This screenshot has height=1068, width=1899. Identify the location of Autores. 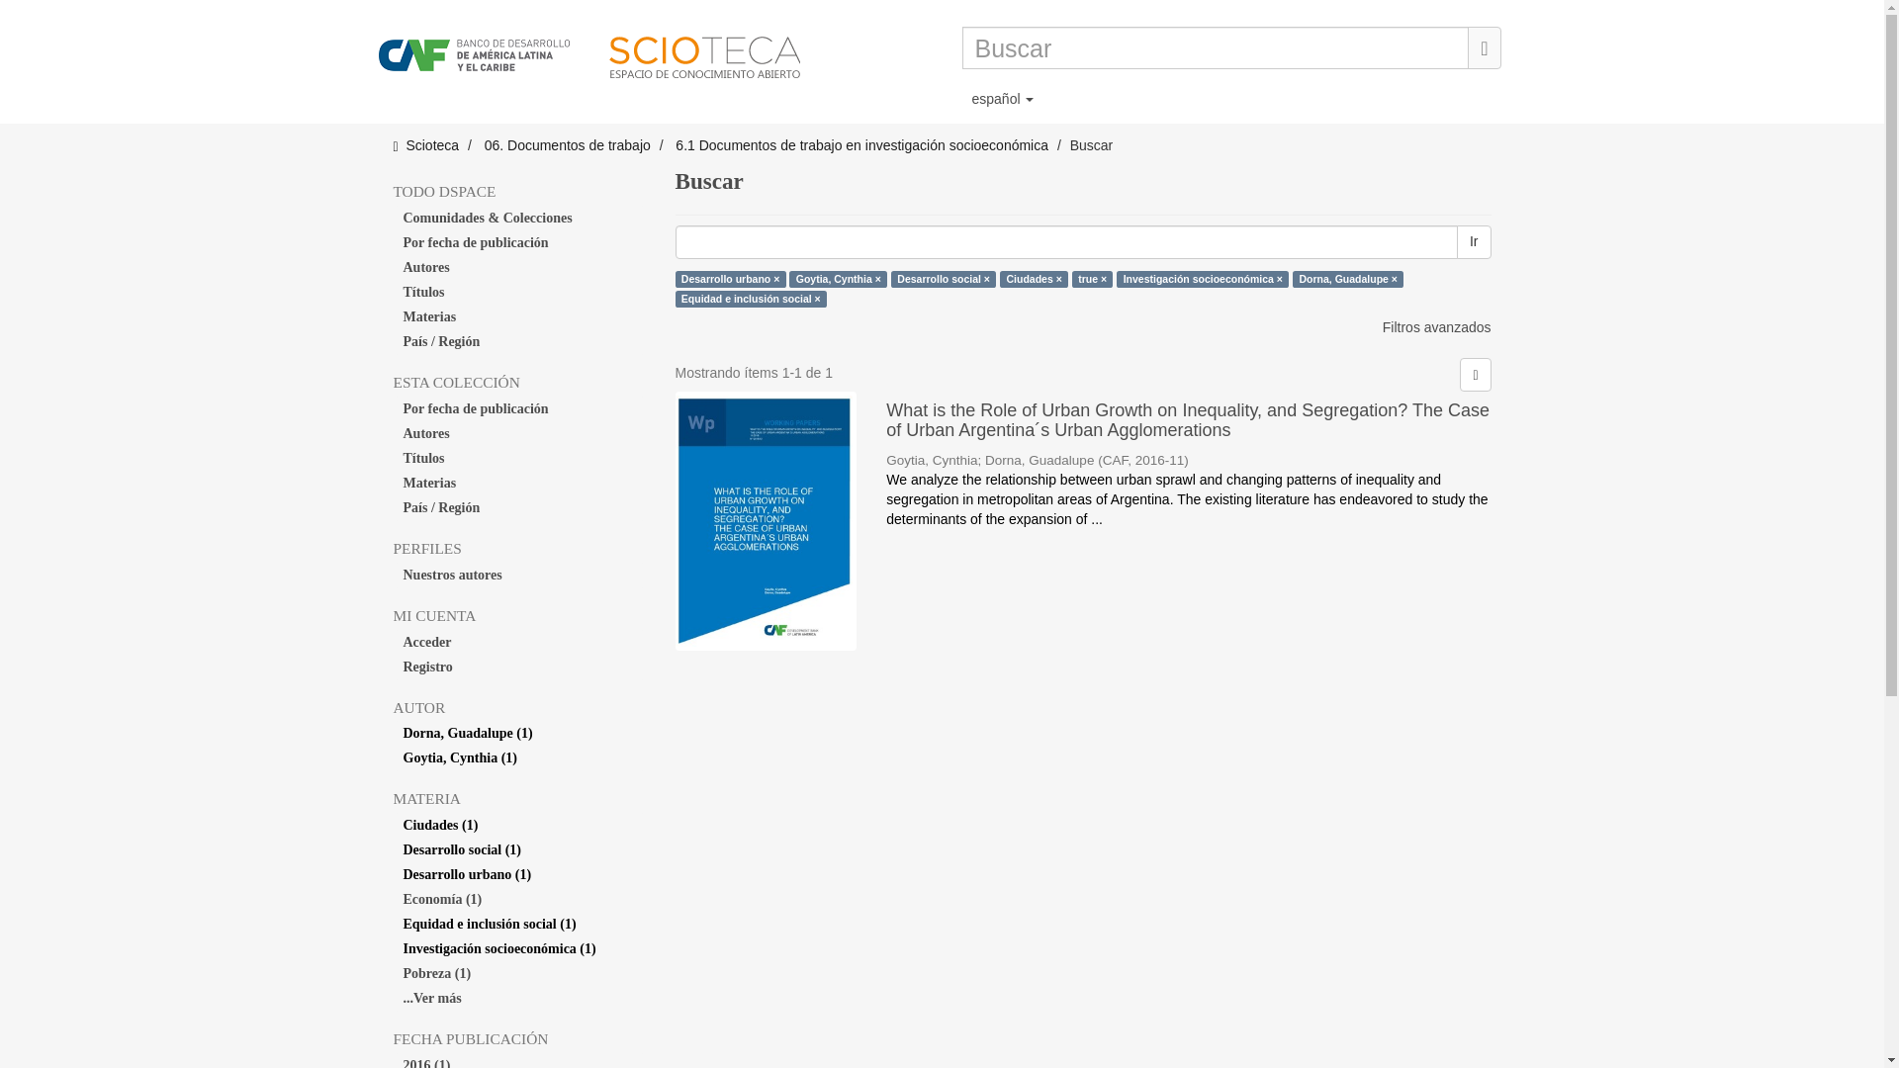
(518, 433).